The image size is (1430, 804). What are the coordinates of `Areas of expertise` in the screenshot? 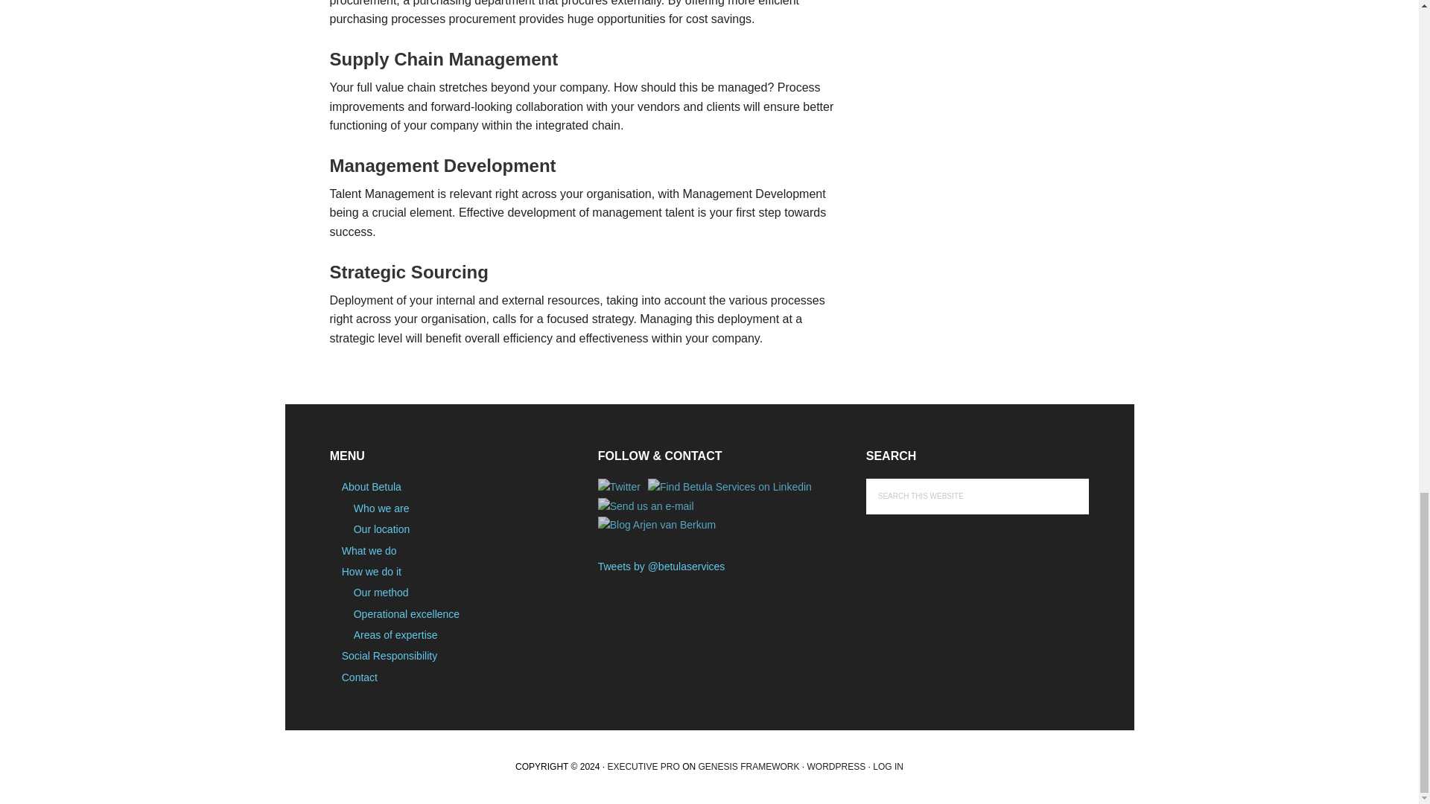 It's located at (395, 634).